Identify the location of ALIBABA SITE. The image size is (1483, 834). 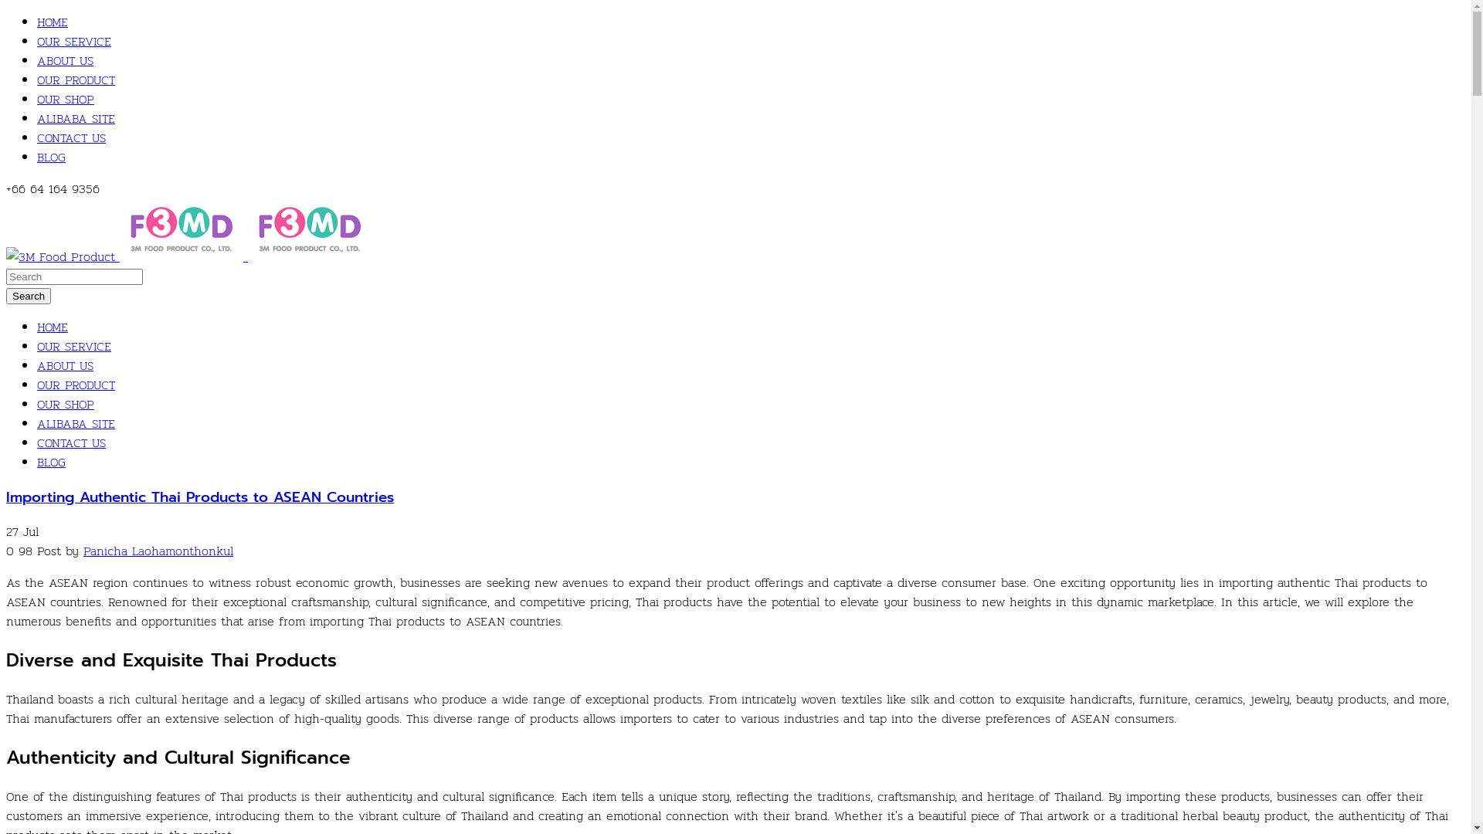
(76, 423).